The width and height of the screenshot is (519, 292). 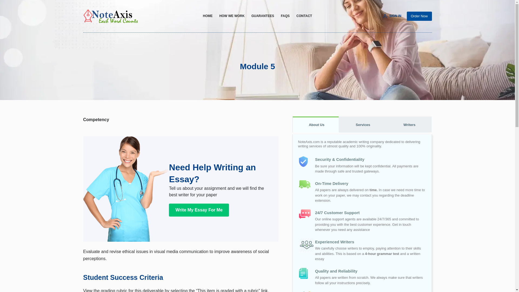 What do you see at coordinates (257, 66) in the screenshot?
I see `Module 5` at bounding box center [257, 66].